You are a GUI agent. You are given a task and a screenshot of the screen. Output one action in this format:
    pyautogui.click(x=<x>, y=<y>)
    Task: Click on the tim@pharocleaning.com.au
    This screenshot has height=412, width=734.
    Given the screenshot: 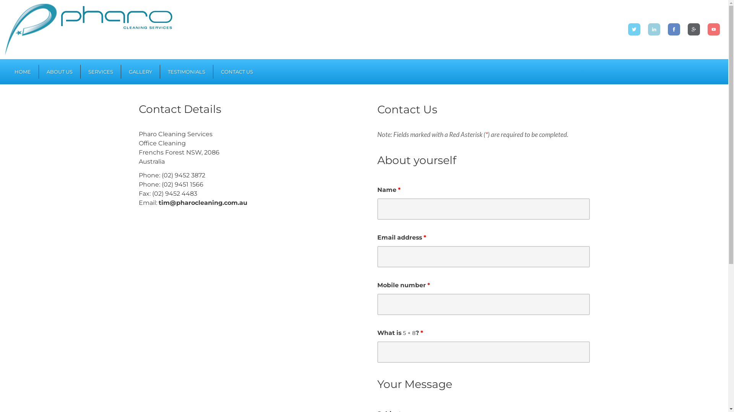 What is the action you would take?
    pyautogui.click(x=203, y=203)
    